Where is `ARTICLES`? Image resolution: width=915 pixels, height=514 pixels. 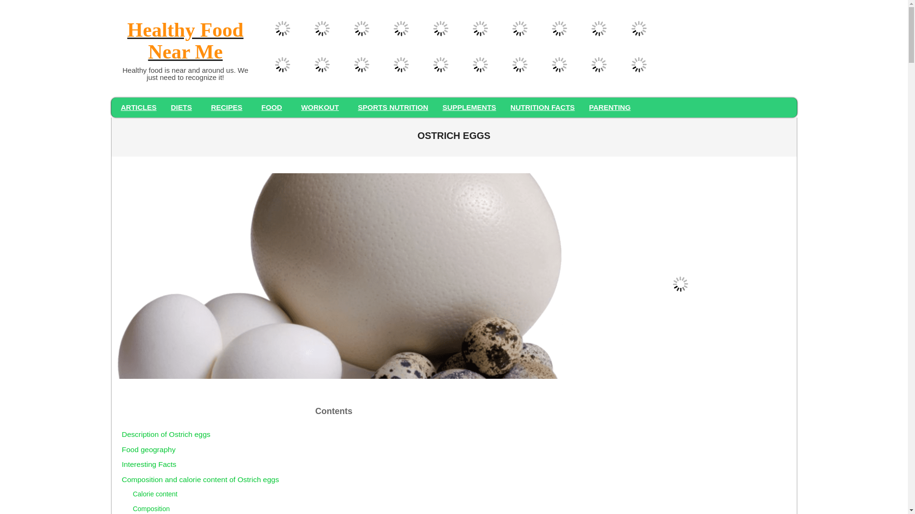 ARTICLES is located at coordinates (138, 108).